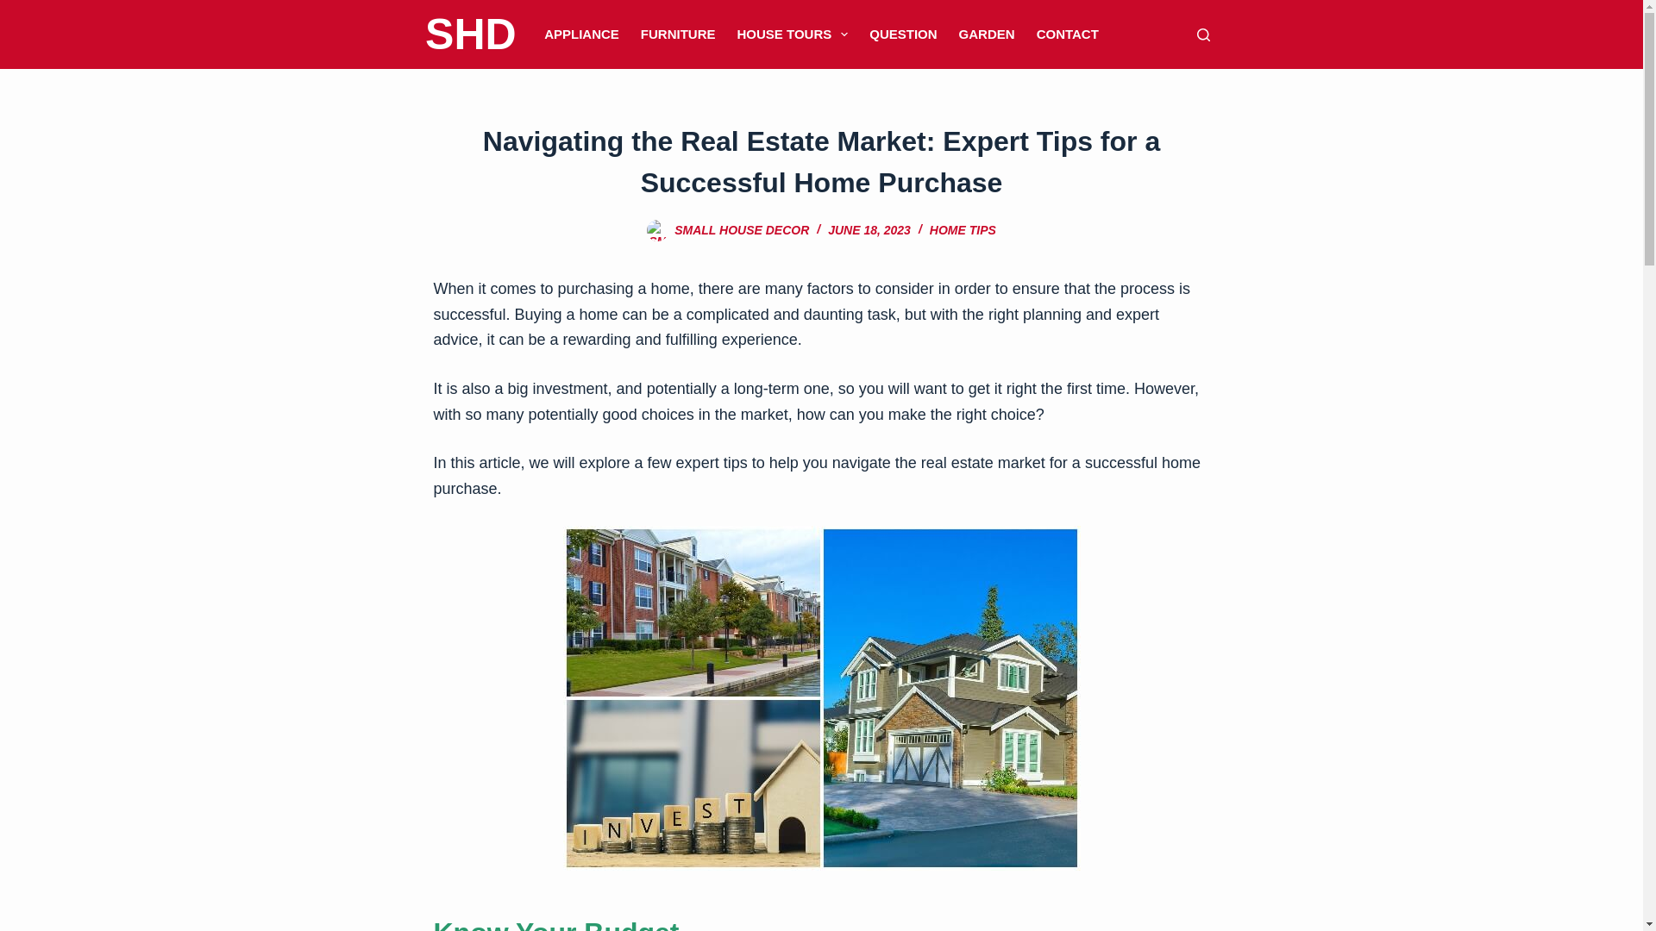 The width and height of the screenshot is (1656, 931). What do you see at coordinates (986, 34) in the screenshot?
I see `GARDEN` at bounding box center [986, 34].